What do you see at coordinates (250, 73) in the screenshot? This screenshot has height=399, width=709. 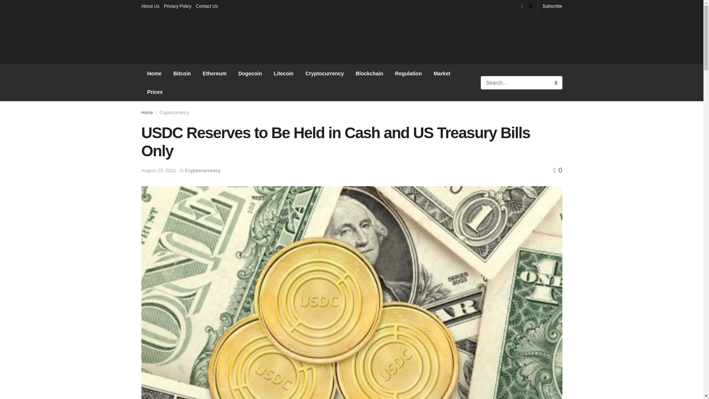 I see `Dogecoin` at bounding box center [250, 73].